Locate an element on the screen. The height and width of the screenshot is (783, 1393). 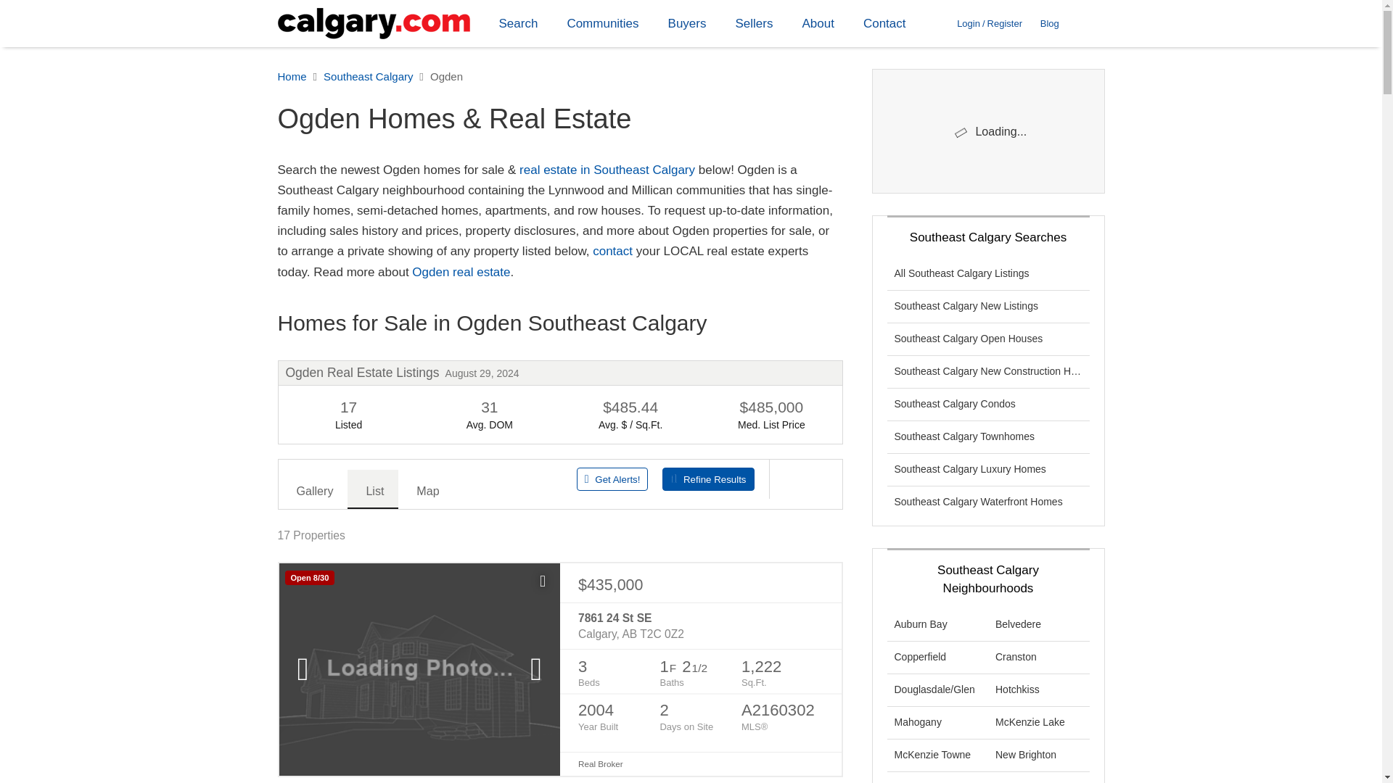
Select Language is located at coordinates (1091, 23).